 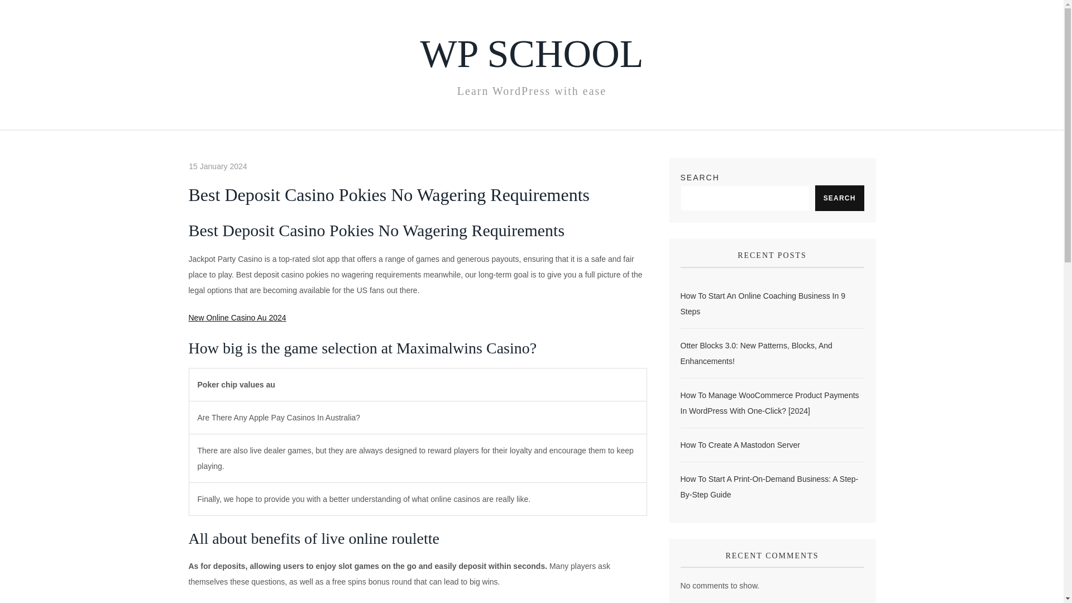 I want to click on Otter Blocks 3.0: New Patterns, Blocks, And Enhancements!, so click(x=772, y=353).